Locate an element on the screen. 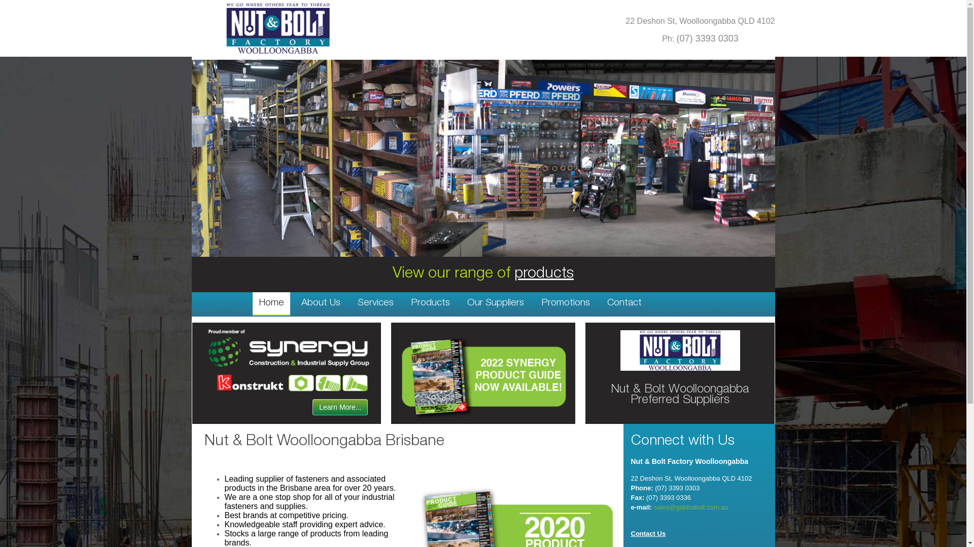 The image size is (974, 547). Contact Us is located at coordinates (648, 534).